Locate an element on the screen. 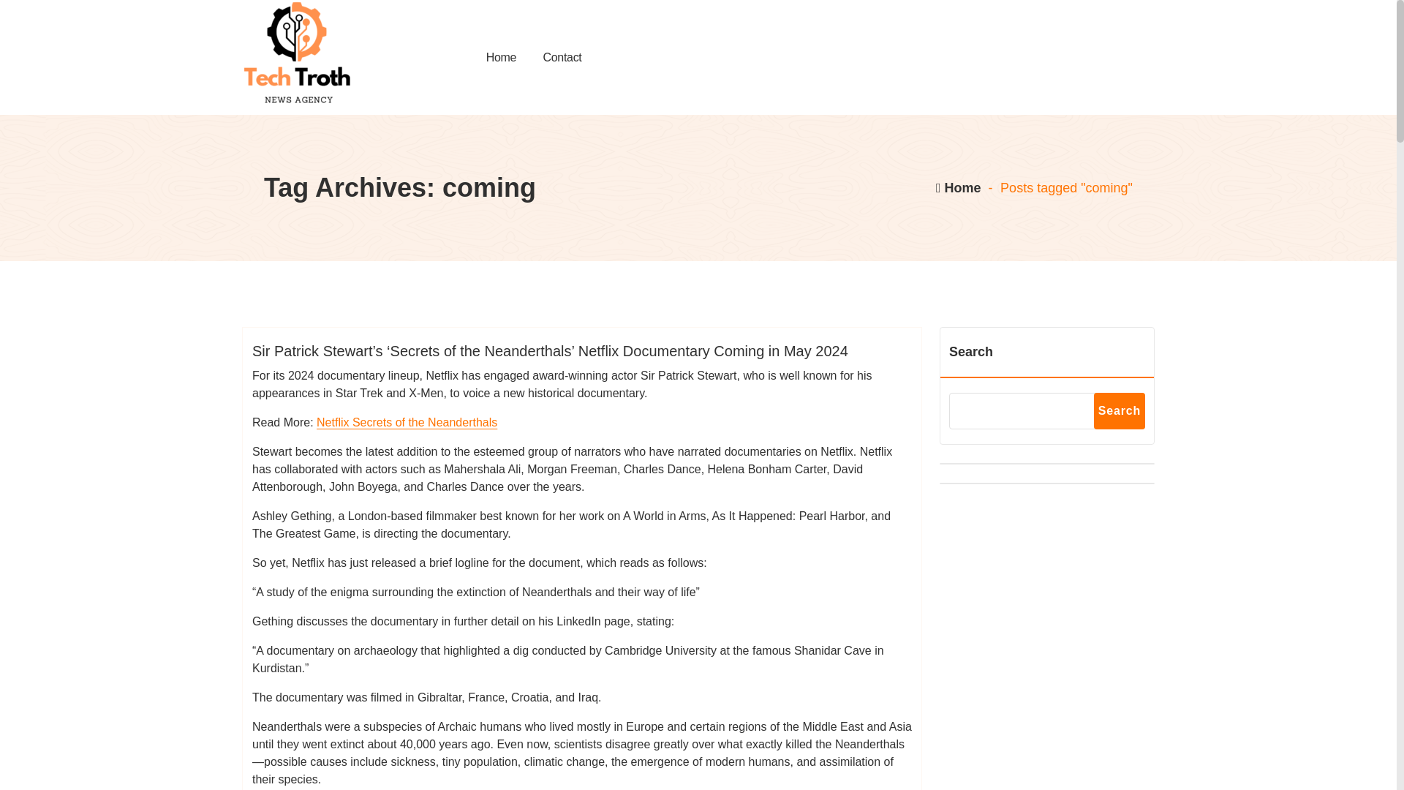  Home is located at coordinates (502, 57).